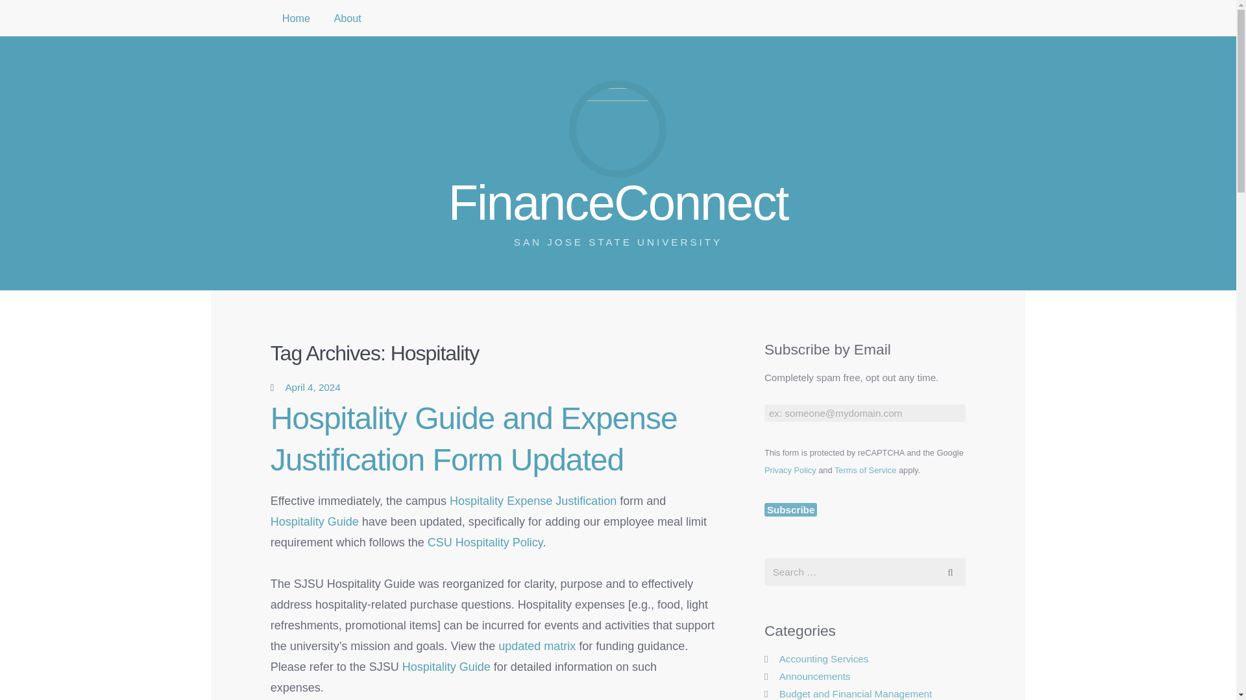 The height and width of the screenshot is (700, 1246). I want to click on Search, so click(950, 572).